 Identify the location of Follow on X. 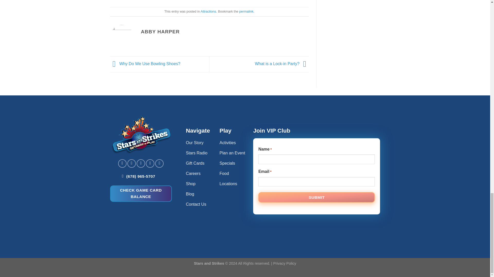
(150, 164).